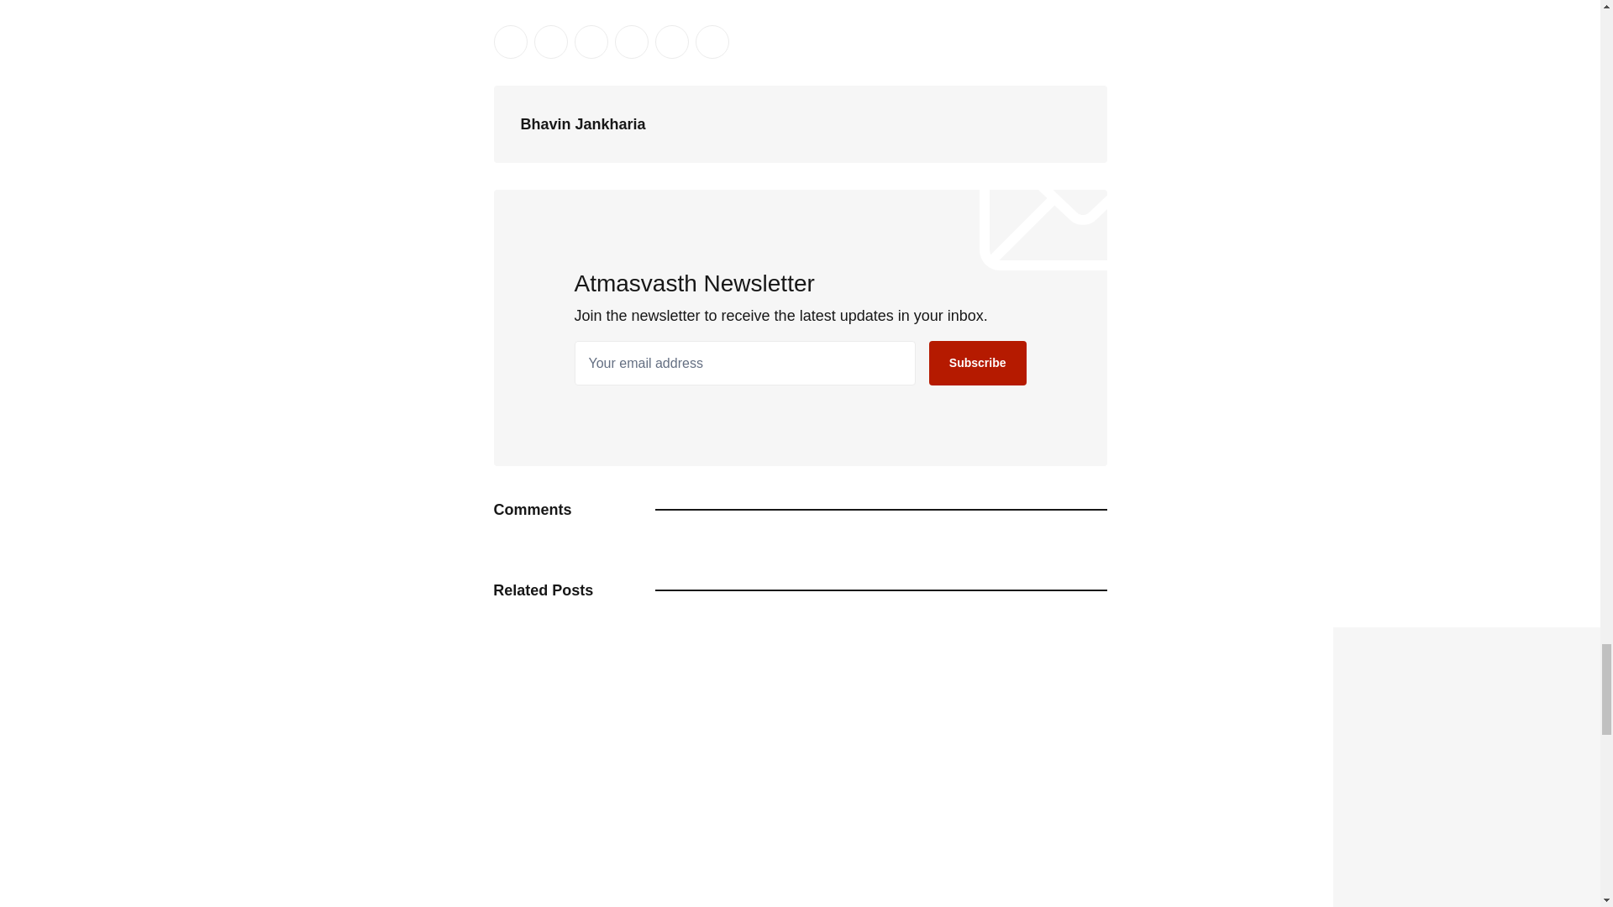  I want to click on Copy link, so click(712, 42).